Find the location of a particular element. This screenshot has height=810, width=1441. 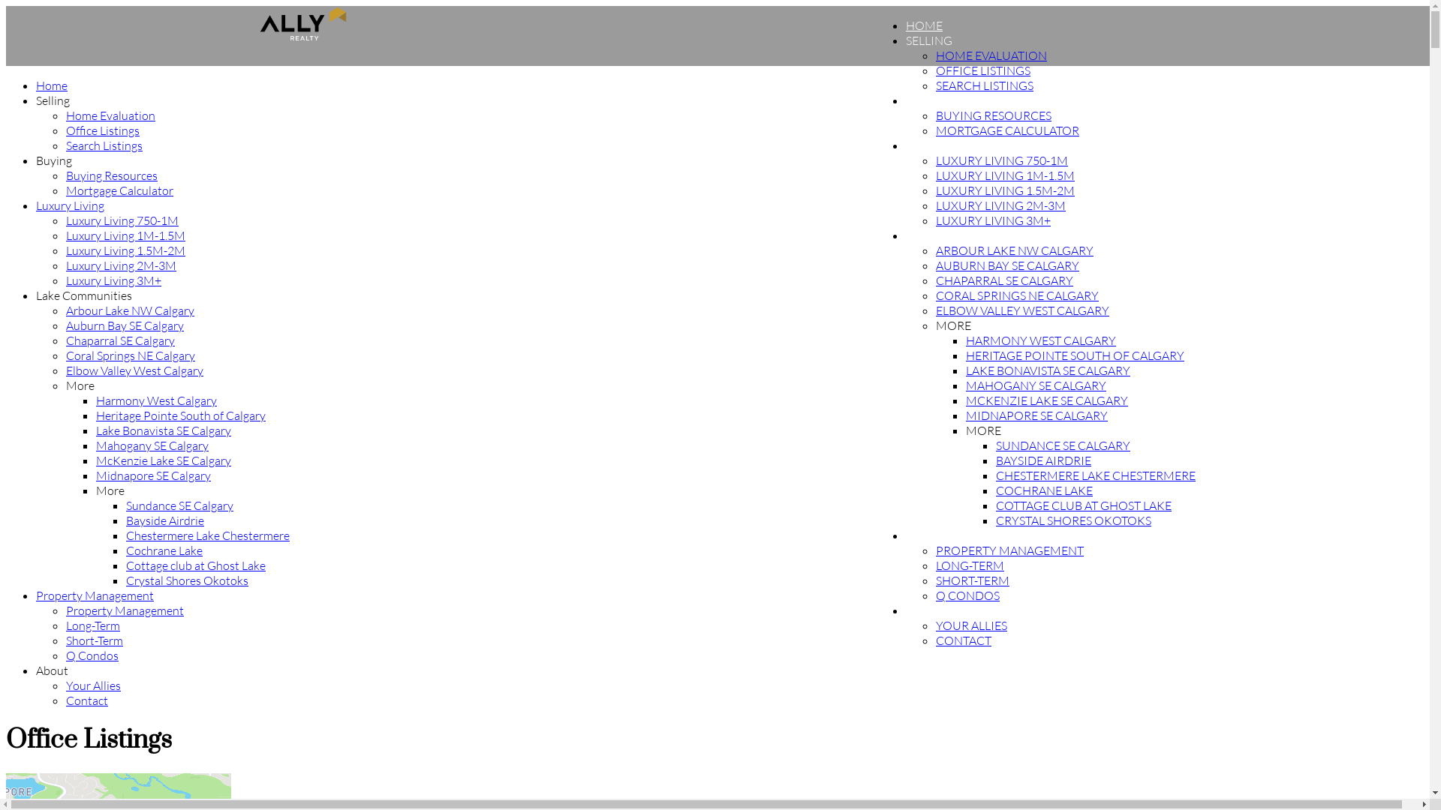

McKenzie Lake SE Calgary is located at coordinates (164, 460).